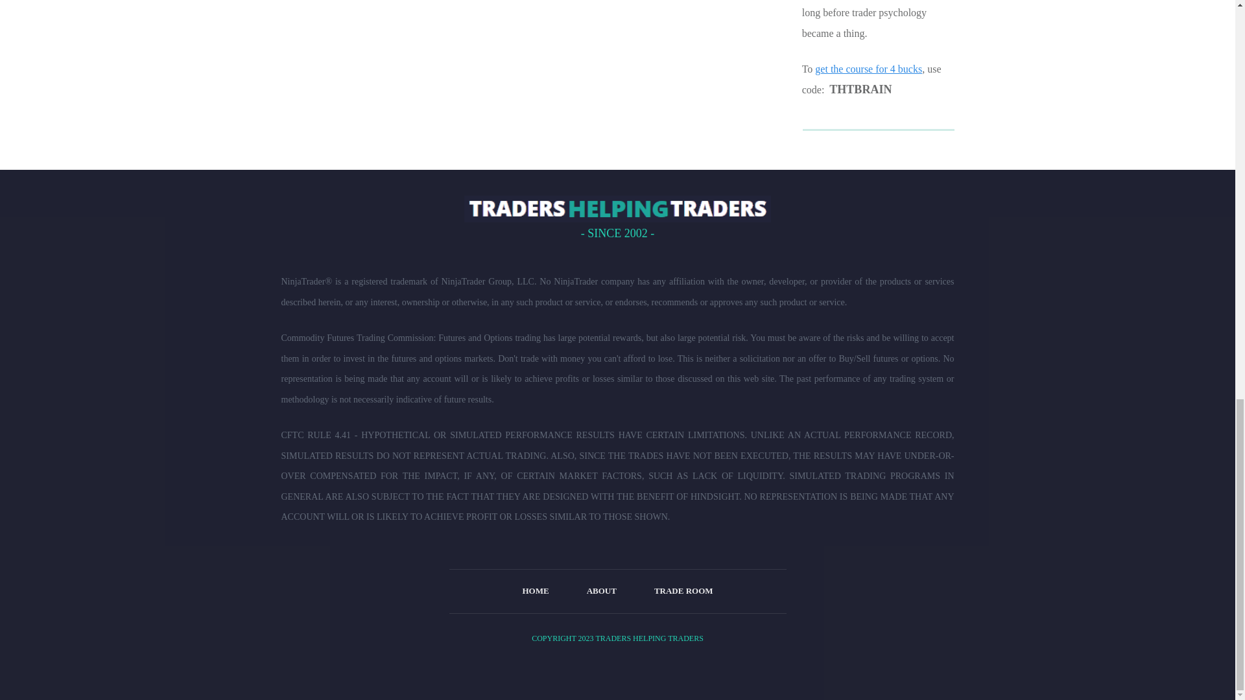  What do you see at coordinates (535, 590) in the screenshot?
I see `HOME` at bounding box center [535, 590].